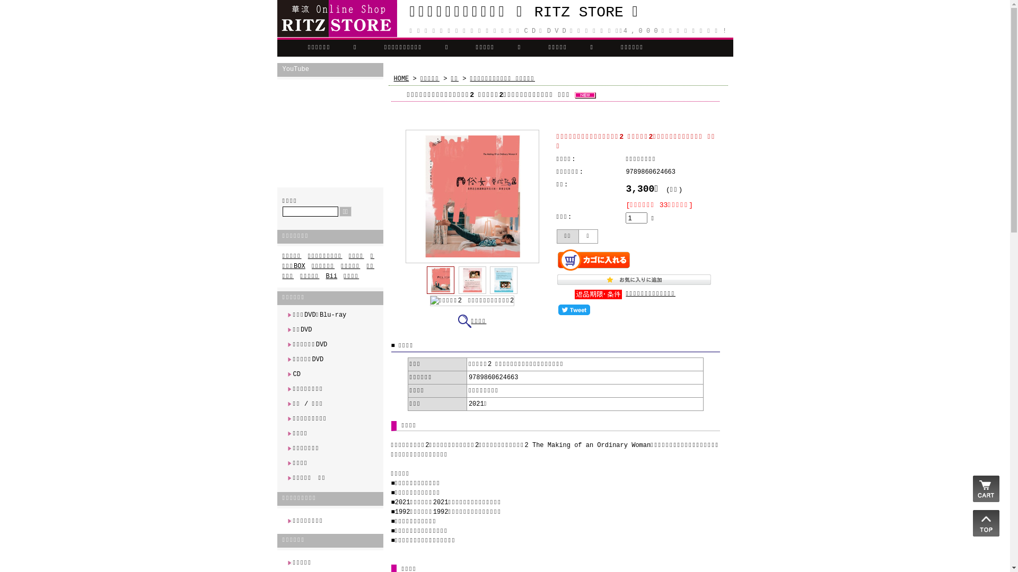  I want to click on CD, so click(330, 374).